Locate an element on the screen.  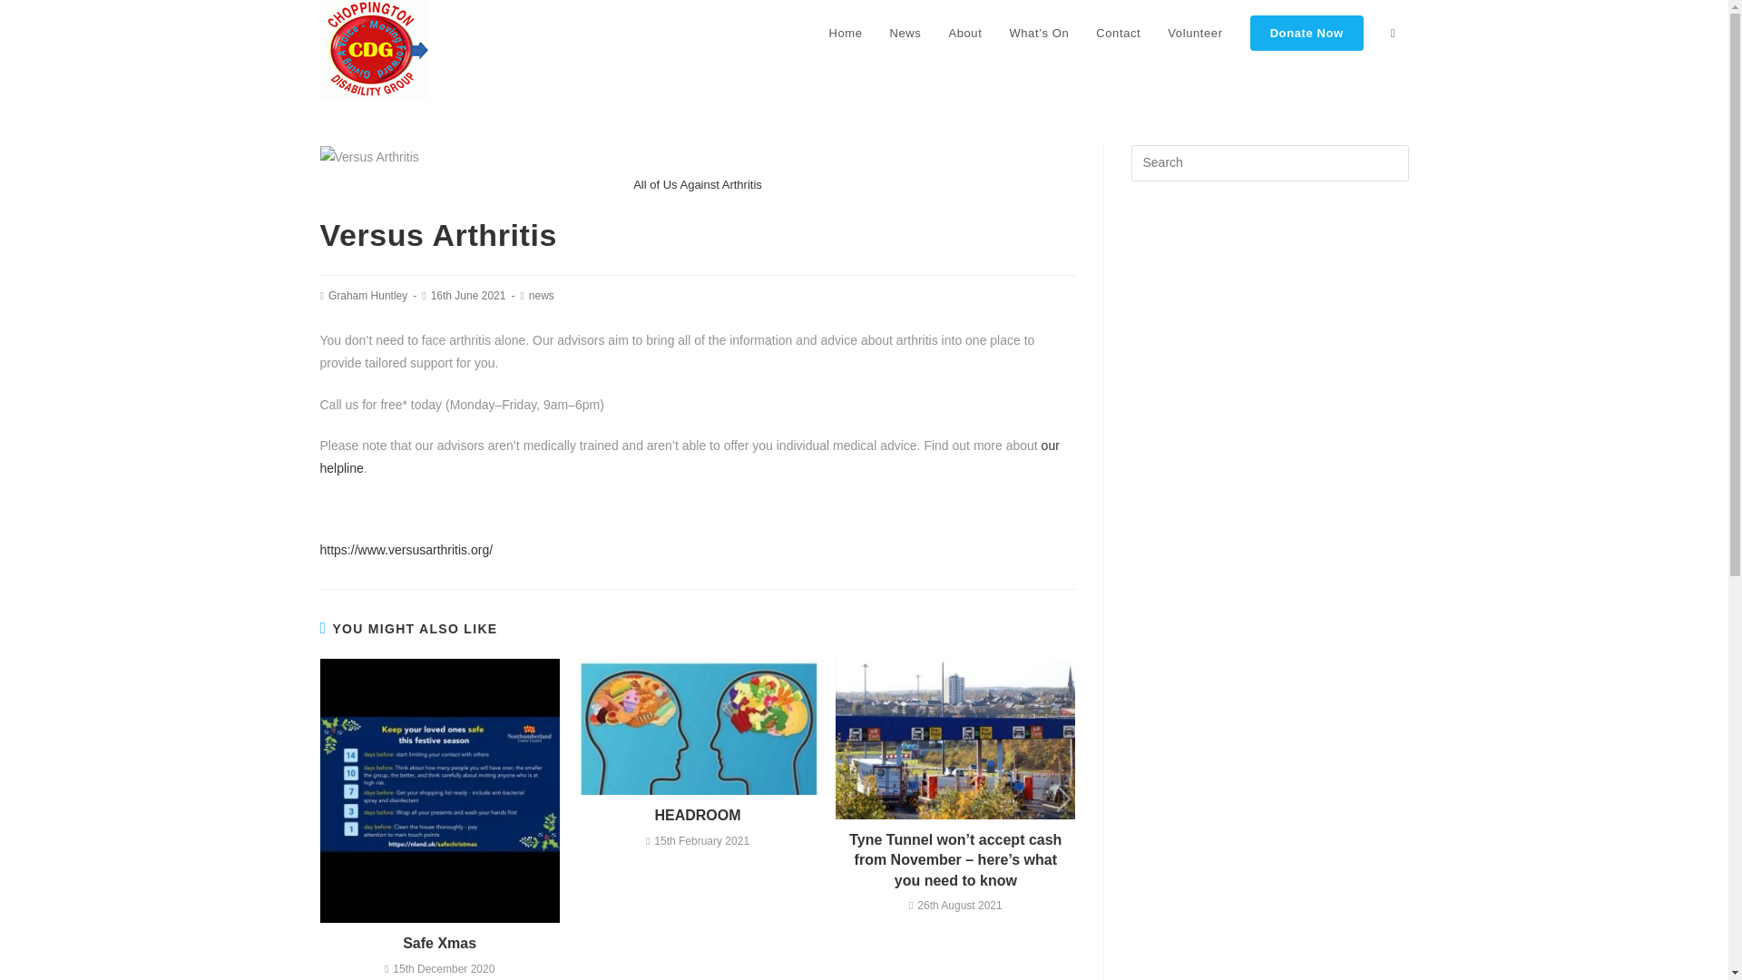
HEADROOM is located at coordinates (697, 815).